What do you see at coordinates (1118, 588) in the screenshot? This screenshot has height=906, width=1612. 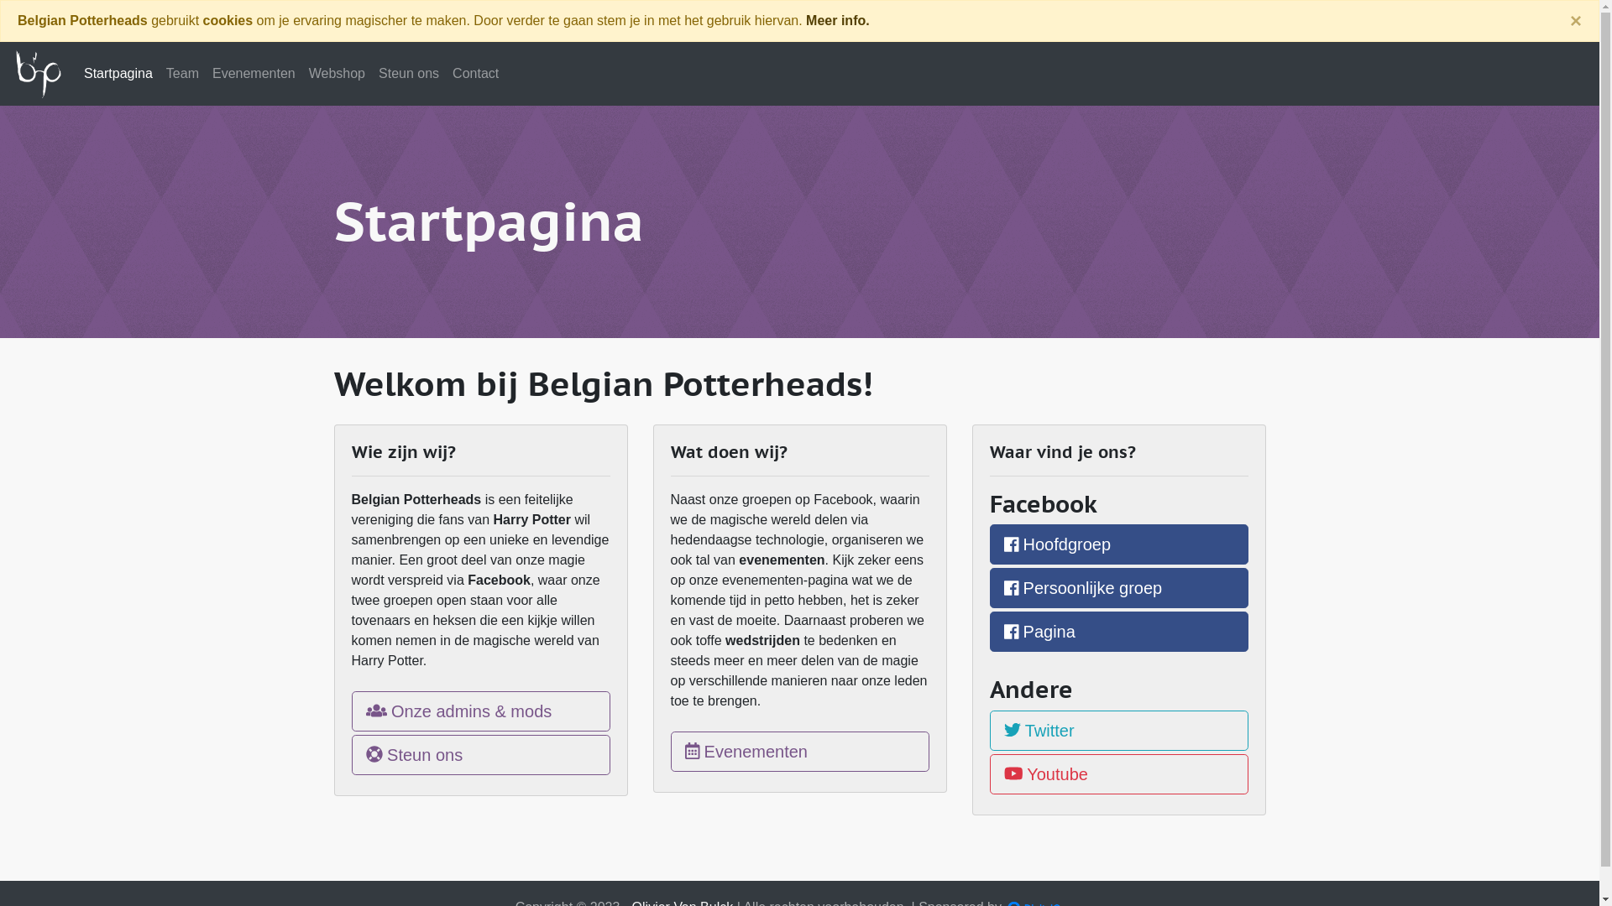 I see `Persoonlijke groep` at bounding box center [1118, 588].